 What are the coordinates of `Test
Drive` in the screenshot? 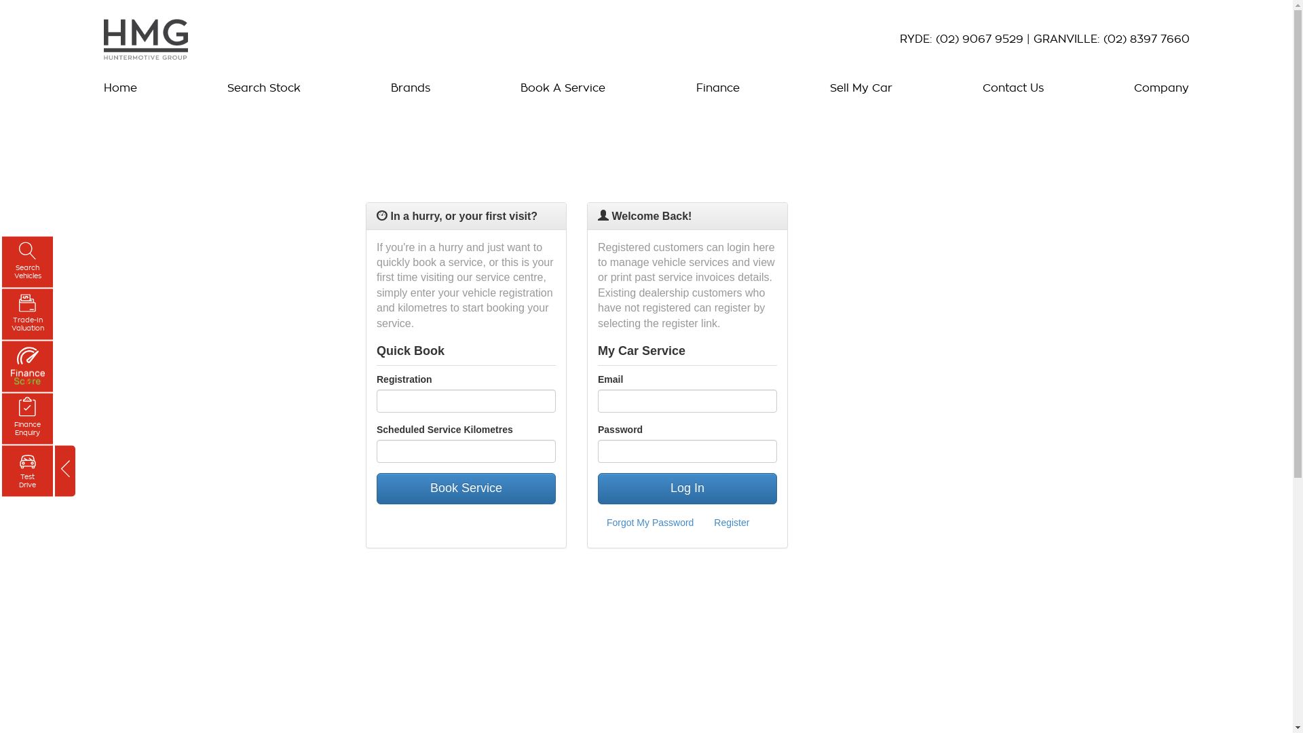 It's located at (27, 471).